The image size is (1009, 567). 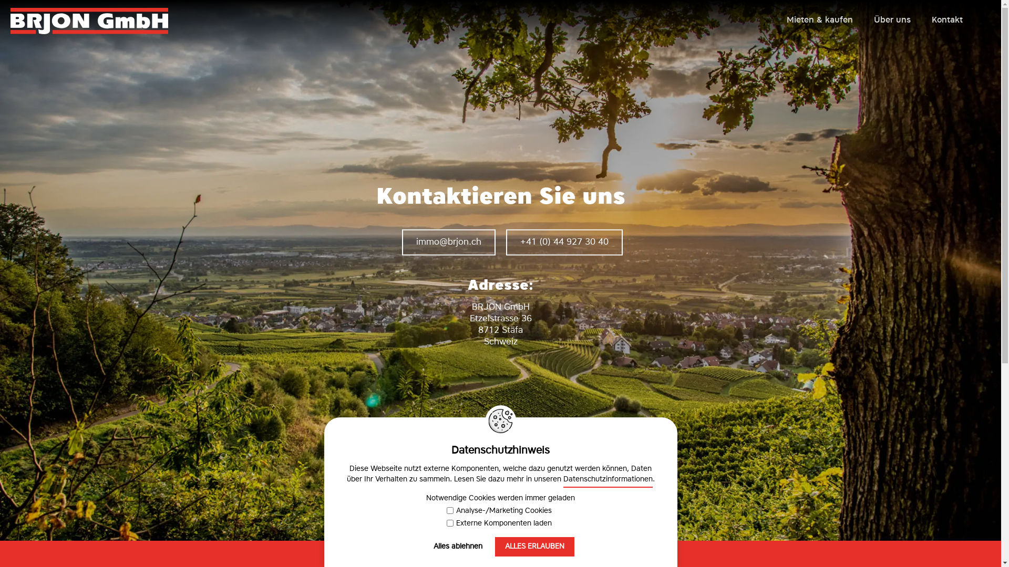 What do you see at coordinates (820, 24) in the screenshot?
I see `Mieten & kaufen` at bounding box center [820, 24].